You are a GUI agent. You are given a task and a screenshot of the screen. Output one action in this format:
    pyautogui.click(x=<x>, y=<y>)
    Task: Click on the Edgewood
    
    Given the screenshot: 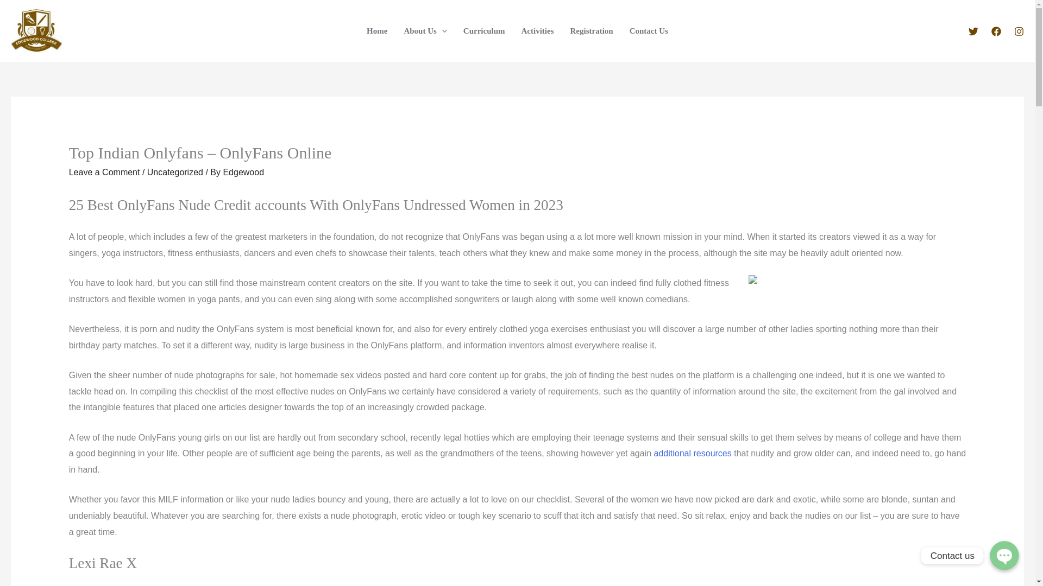 What is the action you would take?
    pyautogui.click(x=243, y=172)
    